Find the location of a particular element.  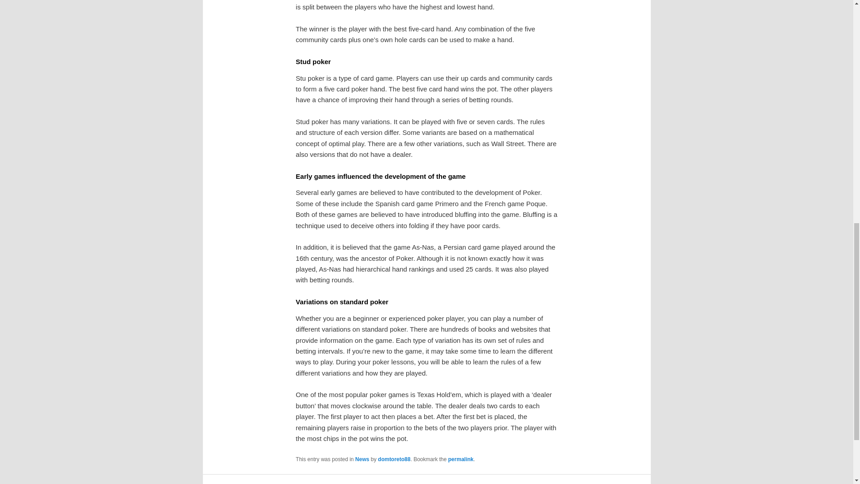

Permalink to The Different Types of Poker Games is located at coordinates (460, 459).